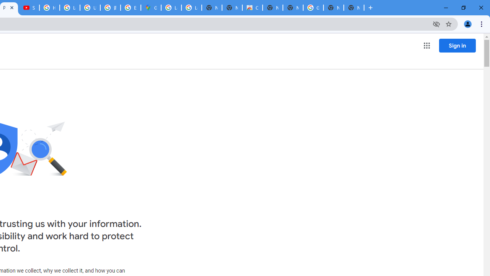 Image resolution: width=490 pixels, height=276 pixels. What do you see at coordinates (49, 8) in the screenshot?
I see `How Chrome protects your passwords - Google Chrome Help` at bounding box center [49, 8].